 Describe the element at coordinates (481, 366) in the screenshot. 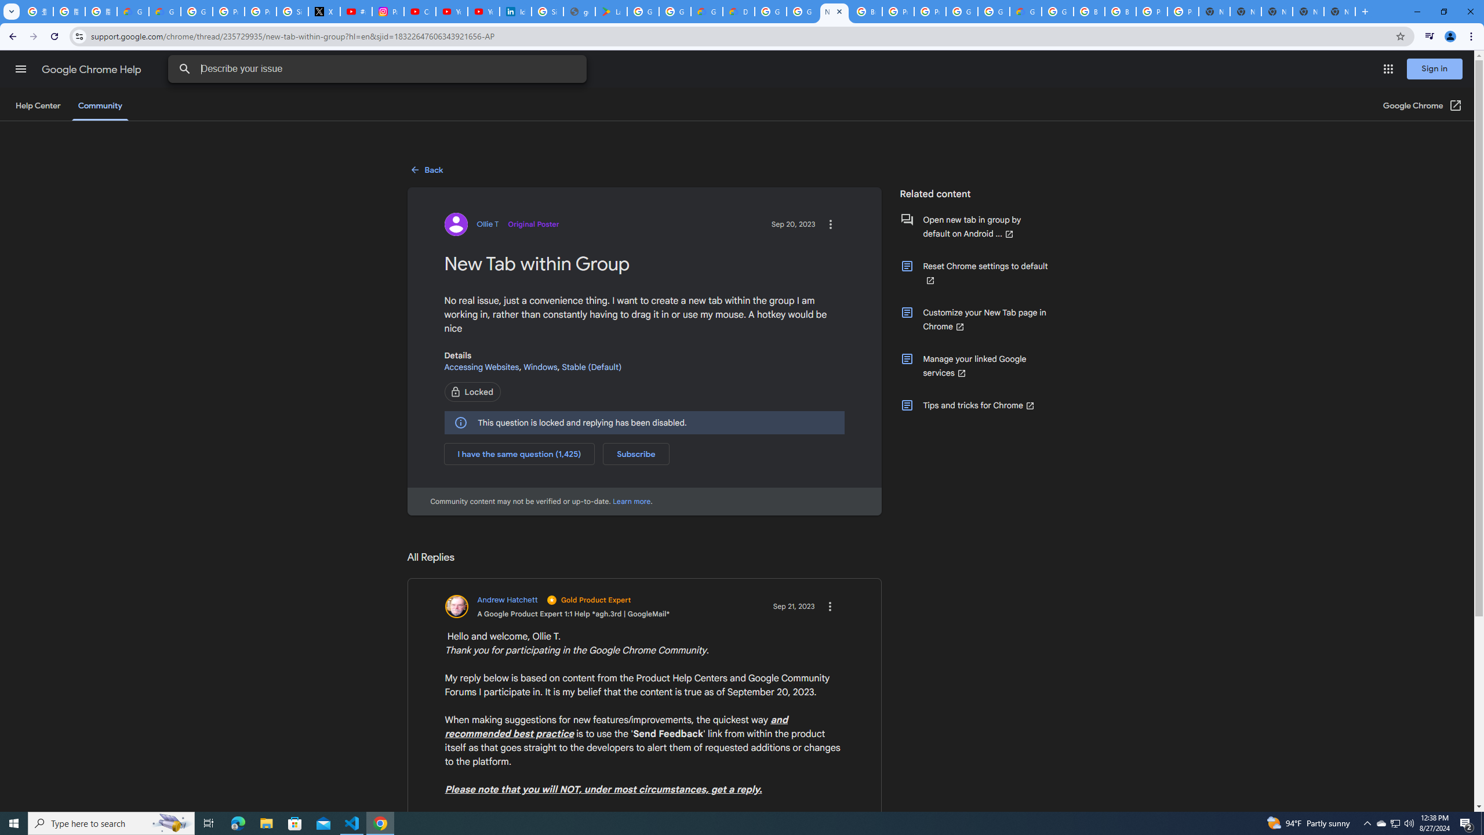

I see `Accessing Websites` at that location.